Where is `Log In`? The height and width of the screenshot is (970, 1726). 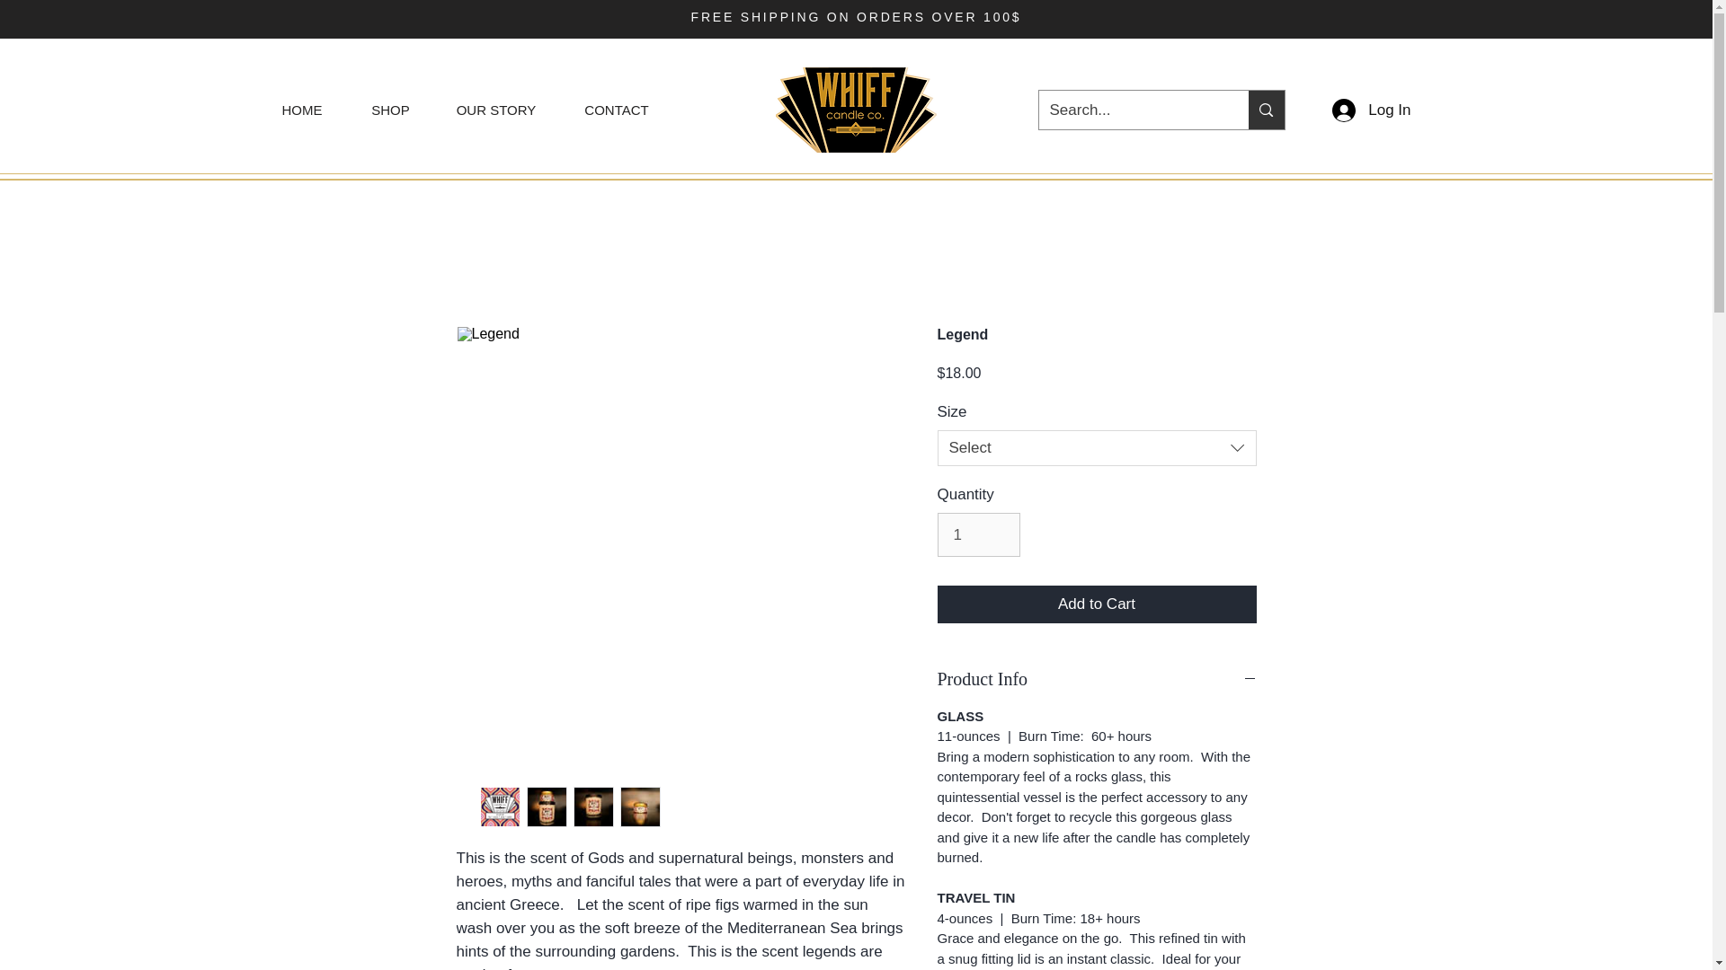 Log In is located at coordinates (1371, 110).